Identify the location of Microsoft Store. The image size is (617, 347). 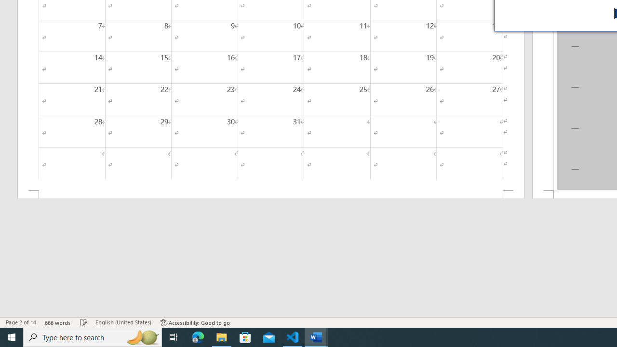
(245, 337).